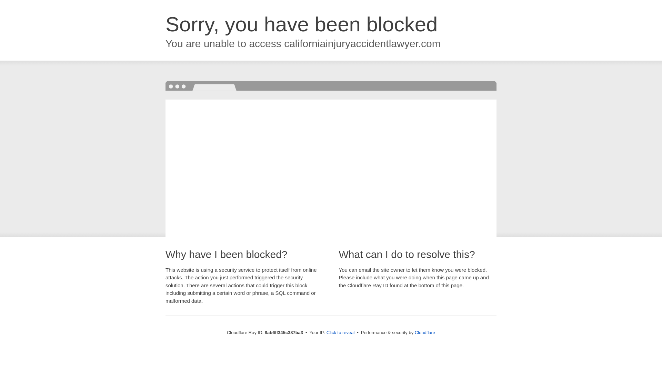  Describe the element at coordinates (341, 333) in the screenshot. I see `Click to reveal` at that location.